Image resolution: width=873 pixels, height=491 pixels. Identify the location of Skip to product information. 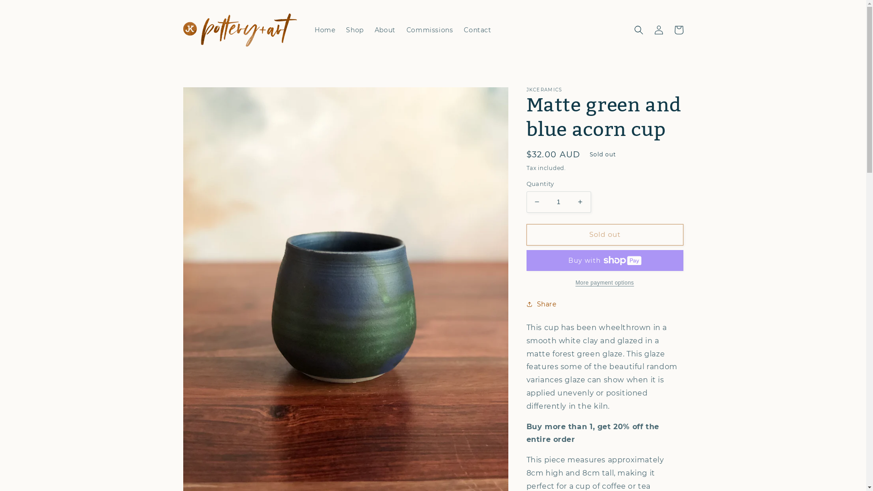
(211, 97).